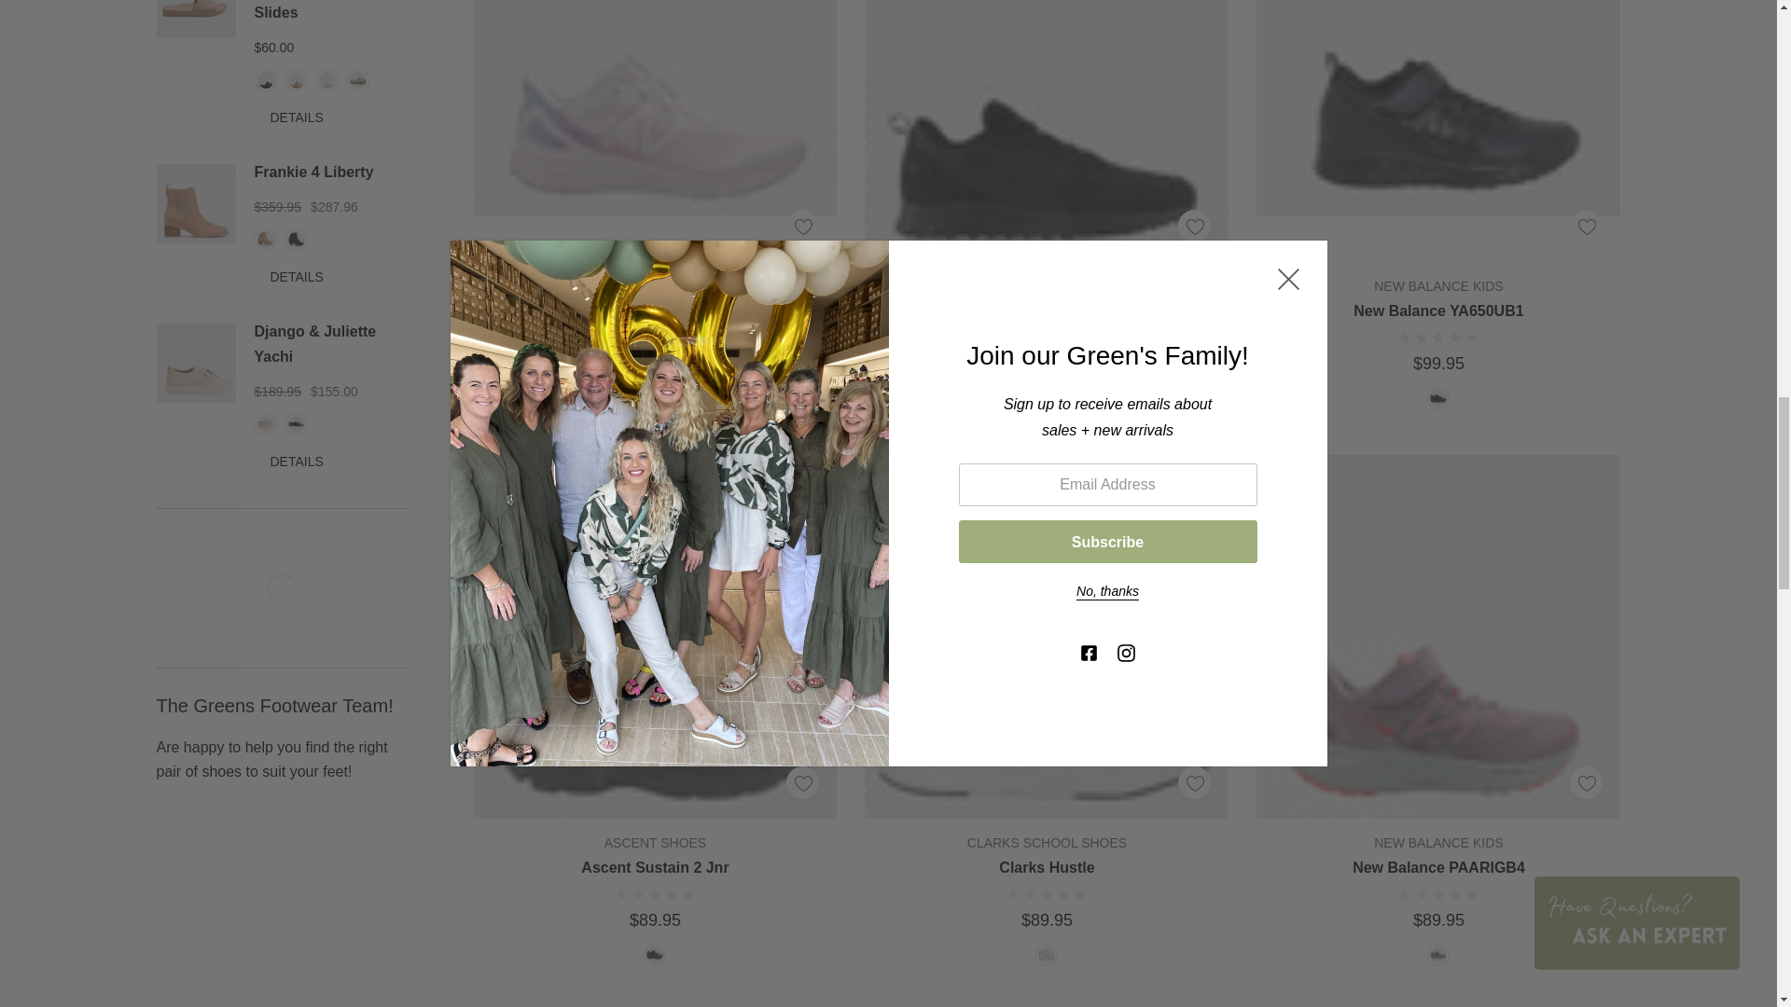 Image resolution: width=1791 pixels, height=1007 pixels. I want to click on Biscuit, so click(265, 239).